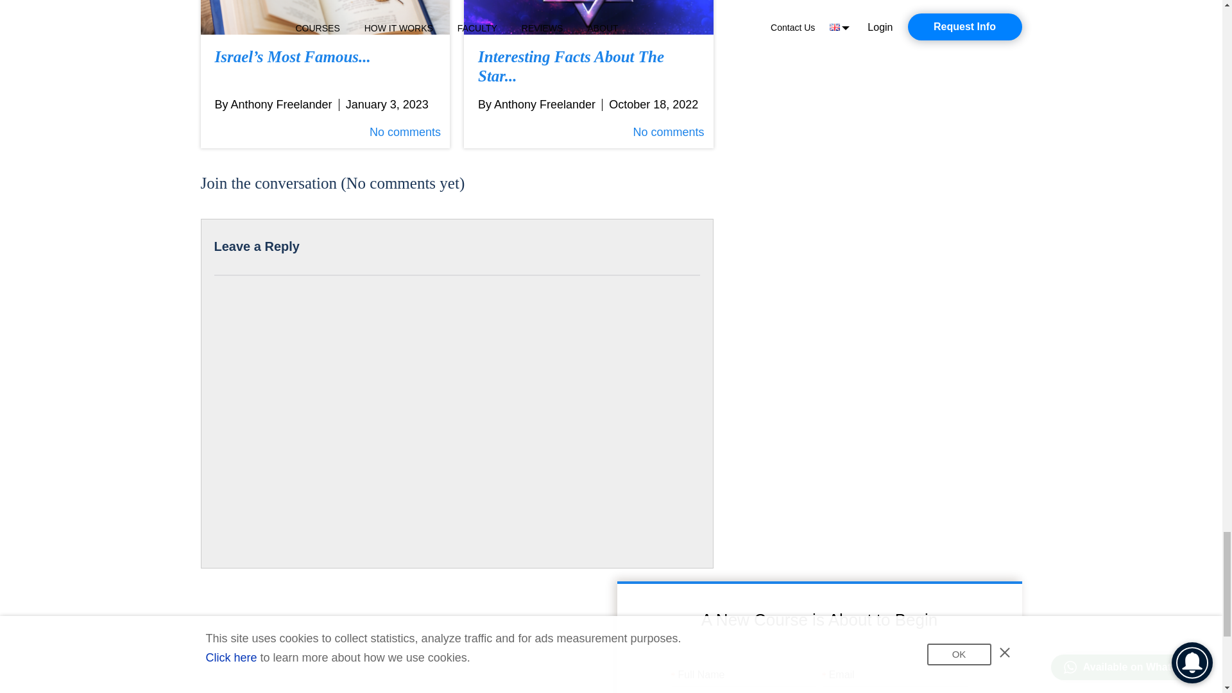  I want to click on Interesting Facts About The Star Of David, so click(588, 67).